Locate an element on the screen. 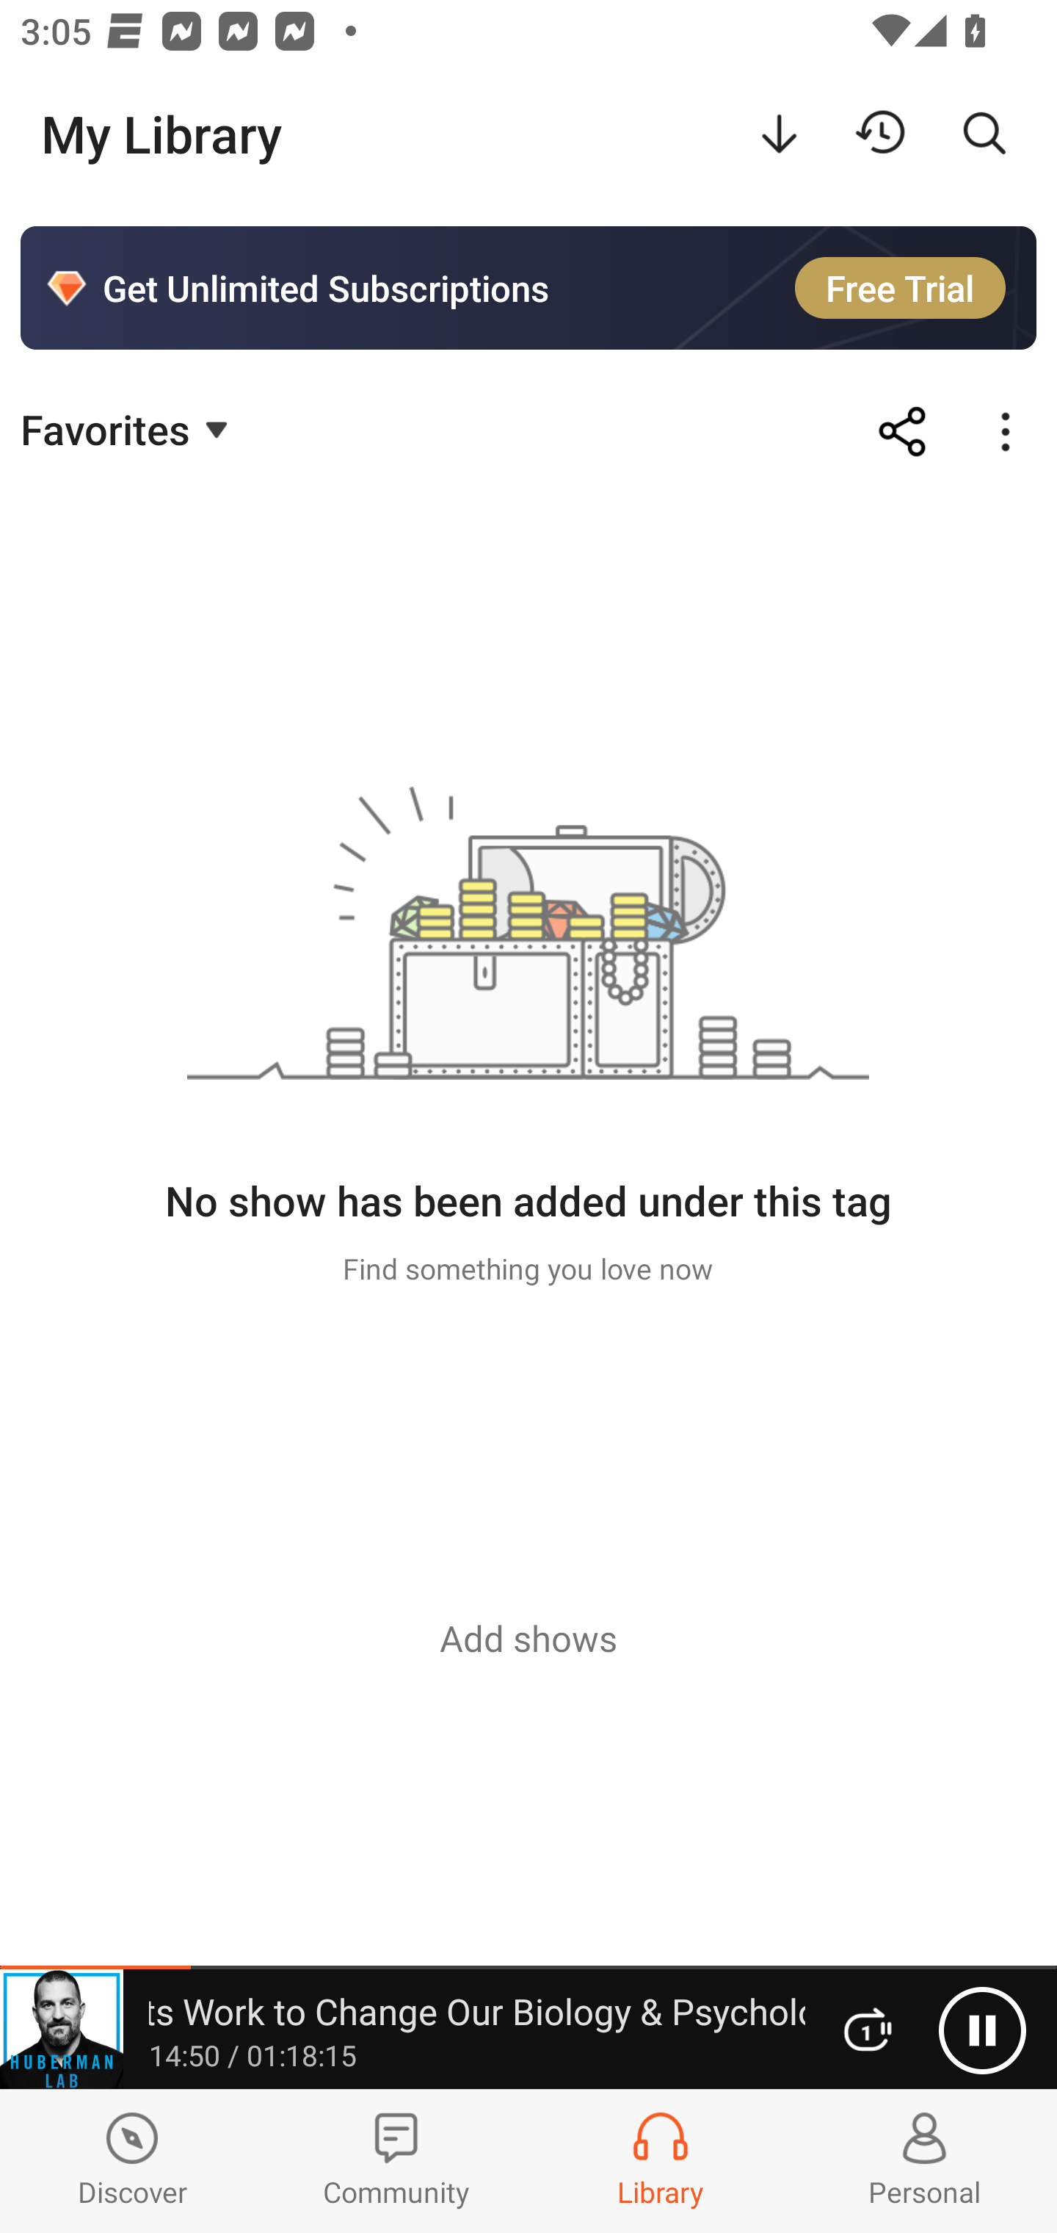 The image size is (1057, 2233). Profiles and Settings Personal is located at coordinates (925, 2161).